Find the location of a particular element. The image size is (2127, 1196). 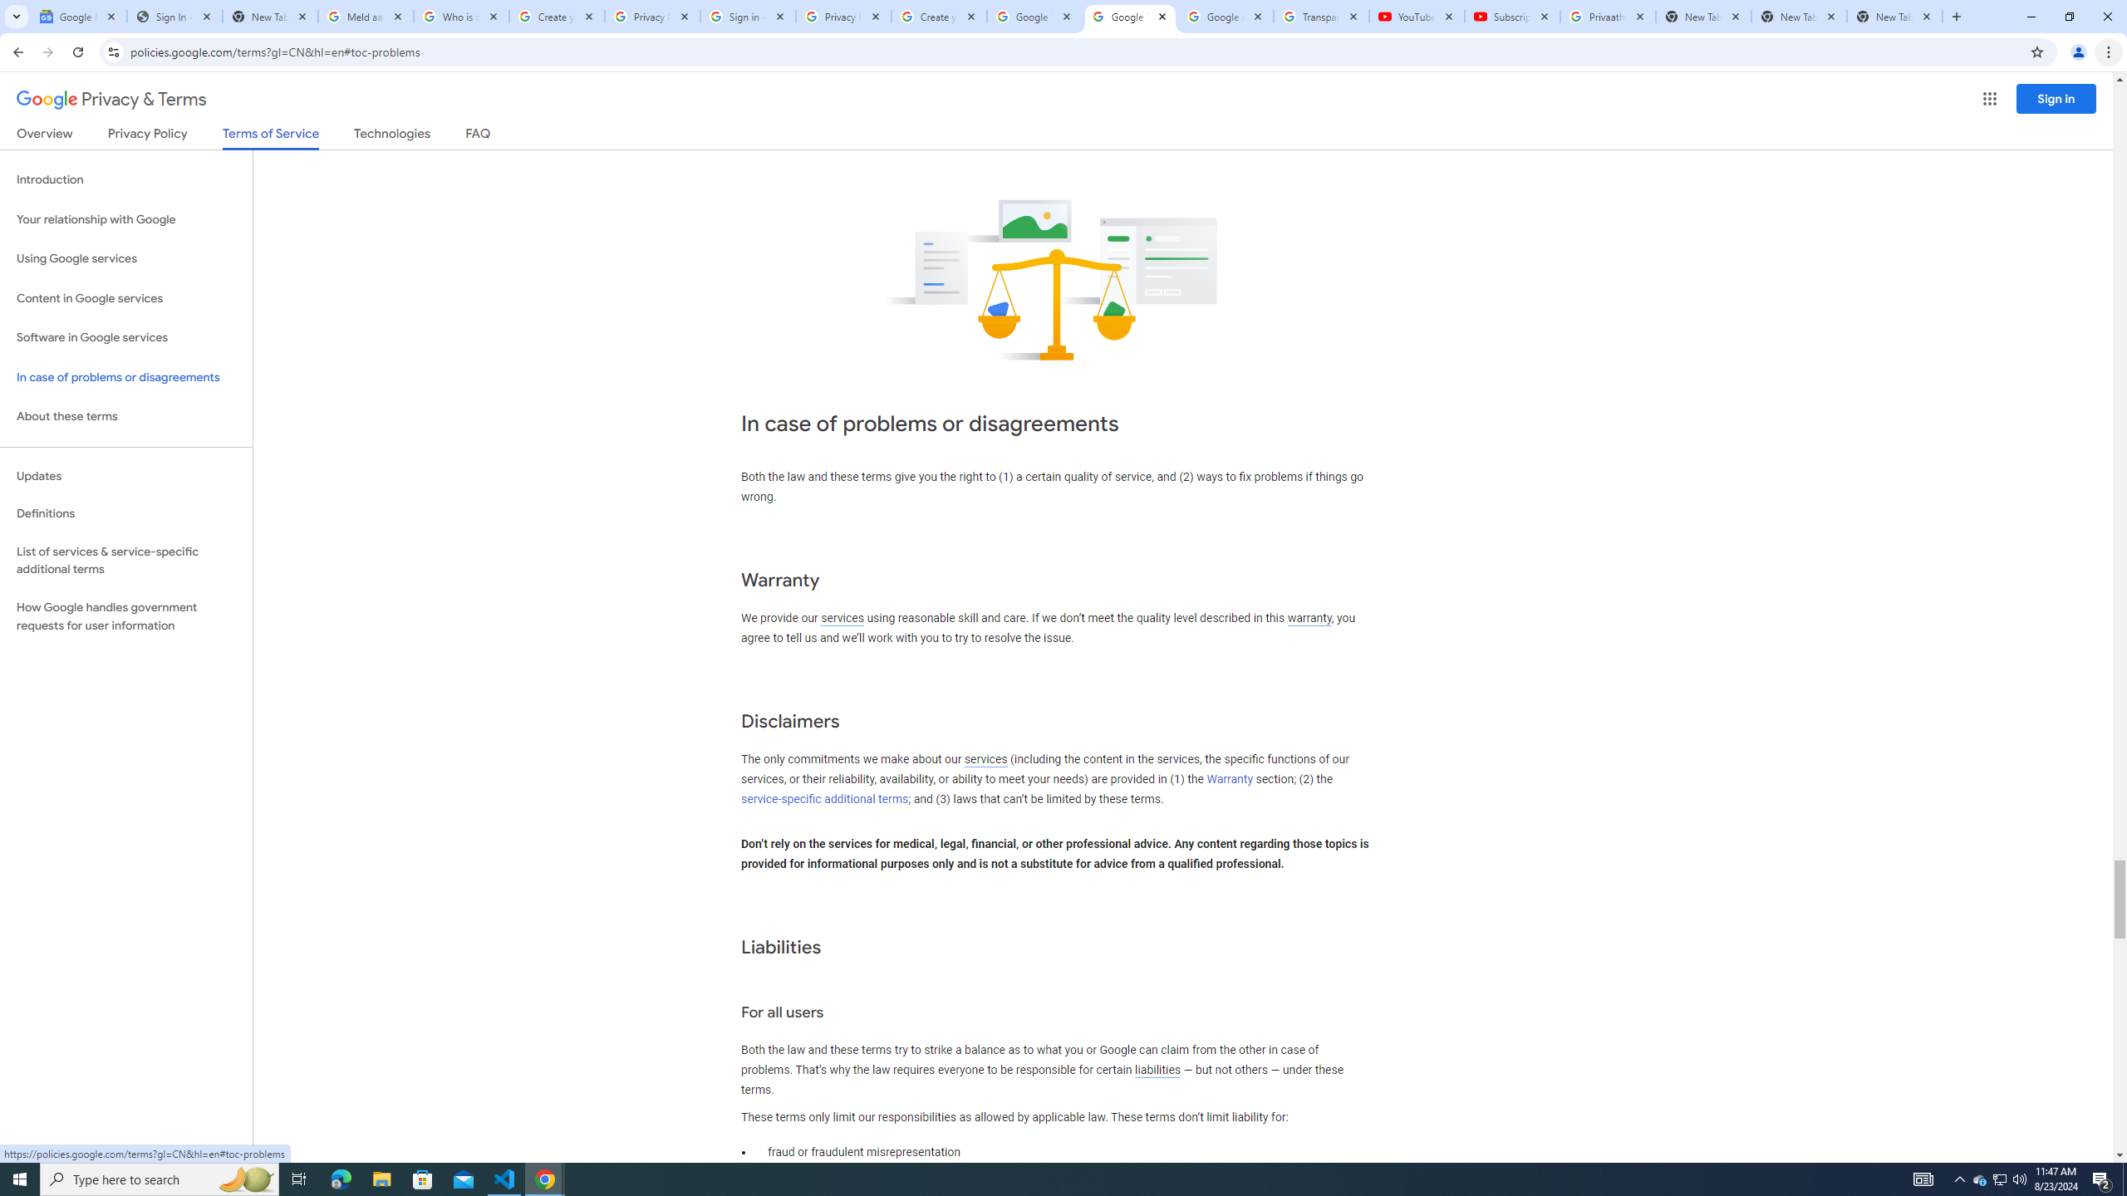

YouTube is located at coordinates (1416, 17).